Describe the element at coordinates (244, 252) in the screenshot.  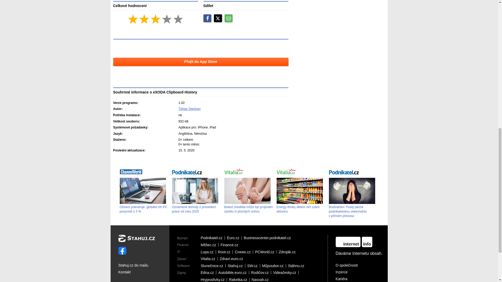
I see `Cnews.cz` at that location.